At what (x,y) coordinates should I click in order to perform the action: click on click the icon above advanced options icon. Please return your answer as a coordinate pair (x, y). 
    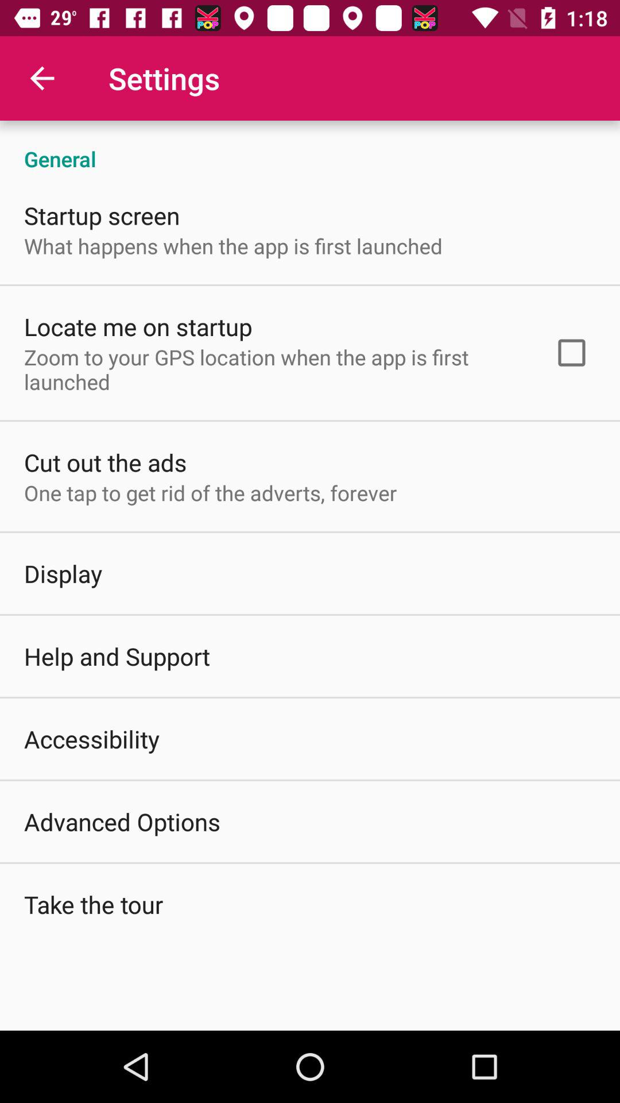
    Looking at the image, I should click on (92, 739).